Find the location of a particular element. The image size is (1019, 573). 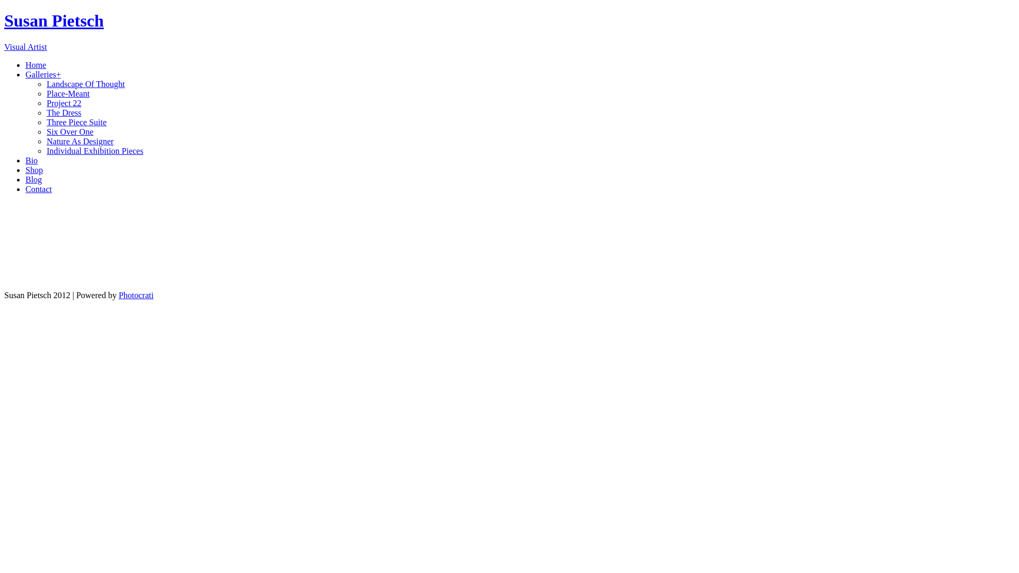

Home is located at coordinates (36, 65).